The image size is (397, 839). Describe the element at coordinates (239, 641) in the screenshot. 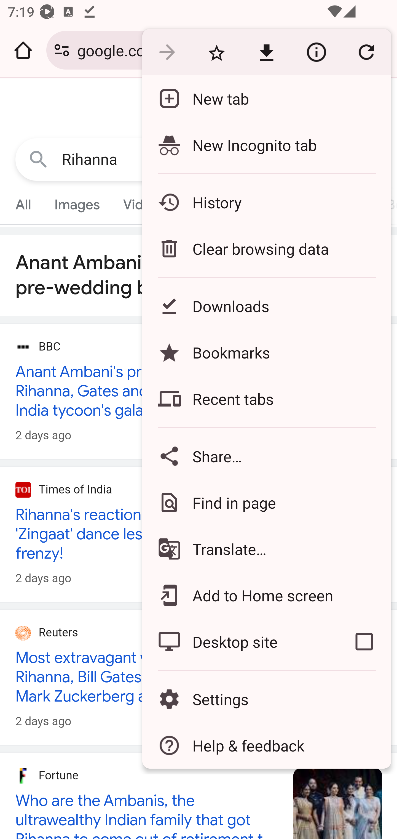

I see `Desktop site Turn on Request desktop site` at that location.